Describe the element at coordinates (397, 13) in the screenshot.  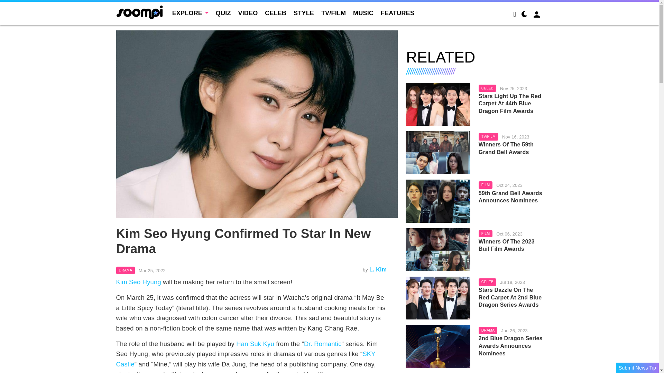
I see `FEATURES` at that location.